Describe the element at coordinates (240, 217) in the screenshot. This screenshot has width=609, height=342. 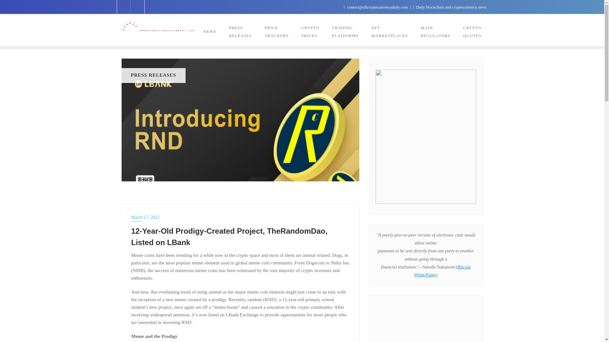
I see `March 17, 2022` at that location.